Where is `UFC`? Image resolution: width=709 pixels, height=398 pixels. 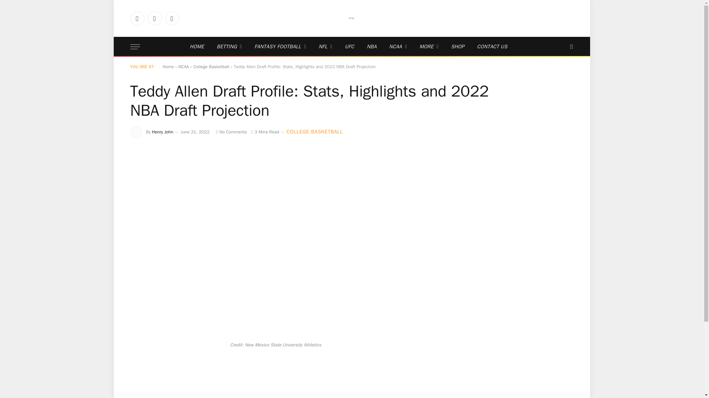 UFC is located at coordinates (349, 46).